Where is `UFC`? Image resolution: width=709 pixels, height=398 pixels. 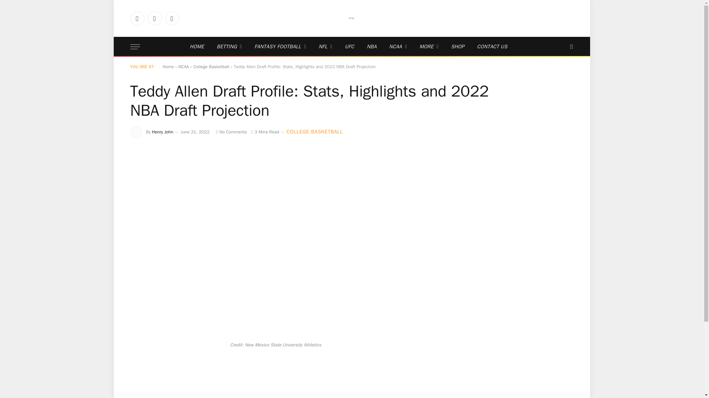 UFC is located at coordinates (349, 46).